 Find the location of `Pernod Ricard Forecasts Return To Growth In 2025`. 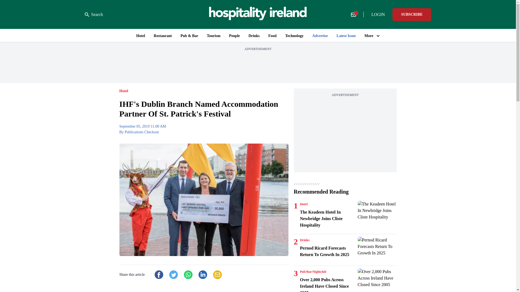

Pernod Ricard Forecasts Return To Growth In 2025 is located at coordinates (328, 251).